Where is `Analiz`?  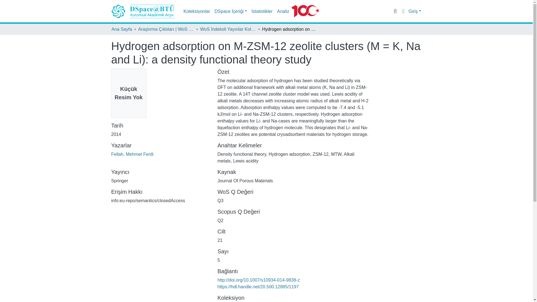
Analiz is located at coordinates (283, 11).